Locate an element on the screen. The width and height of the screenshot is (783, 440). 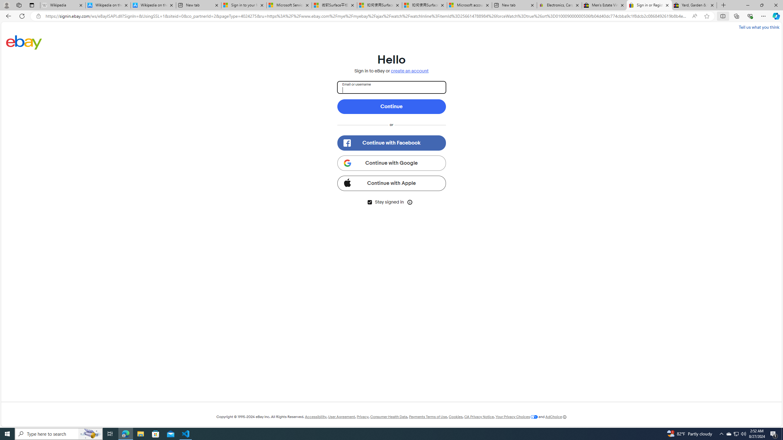
Continue with Apple is located at coordinates (391, 183).